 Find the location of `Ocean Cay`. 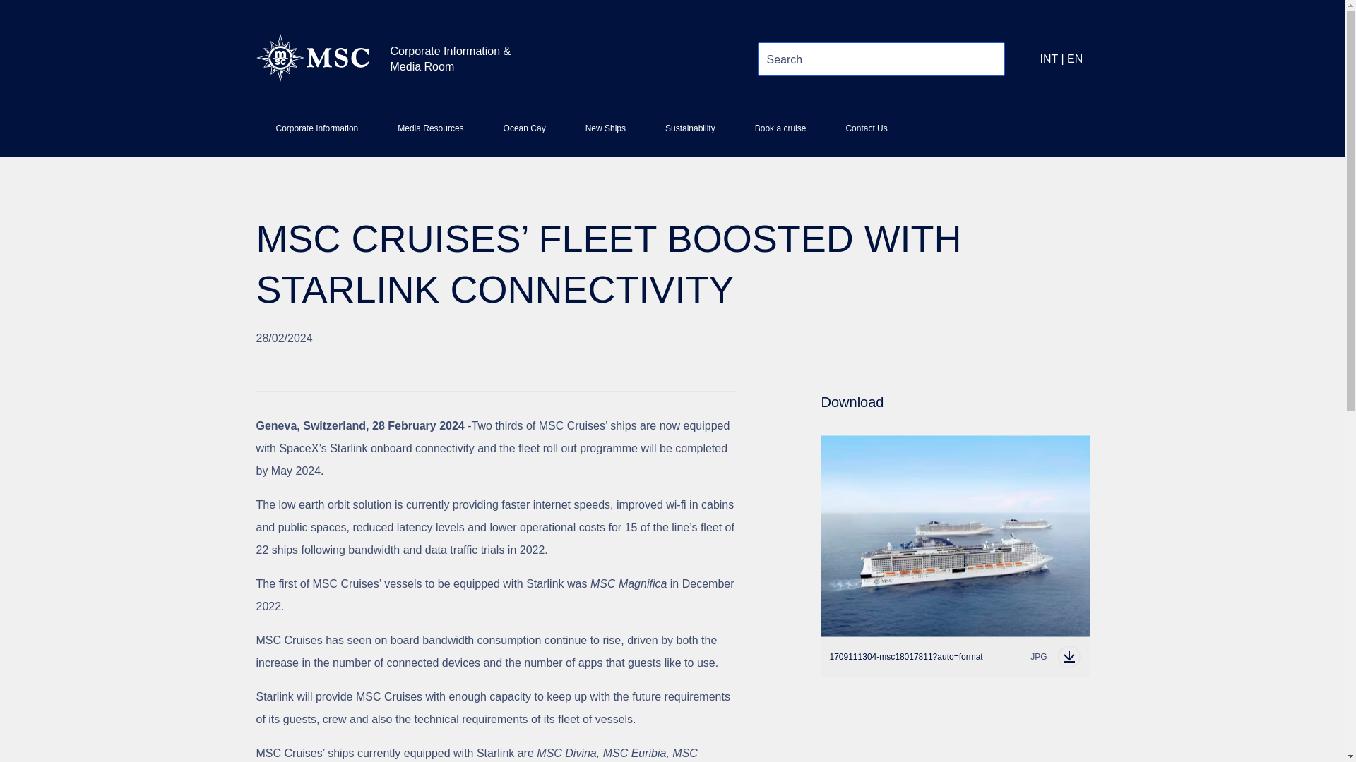

Ocean Cay is located at coordinates (524, 134).